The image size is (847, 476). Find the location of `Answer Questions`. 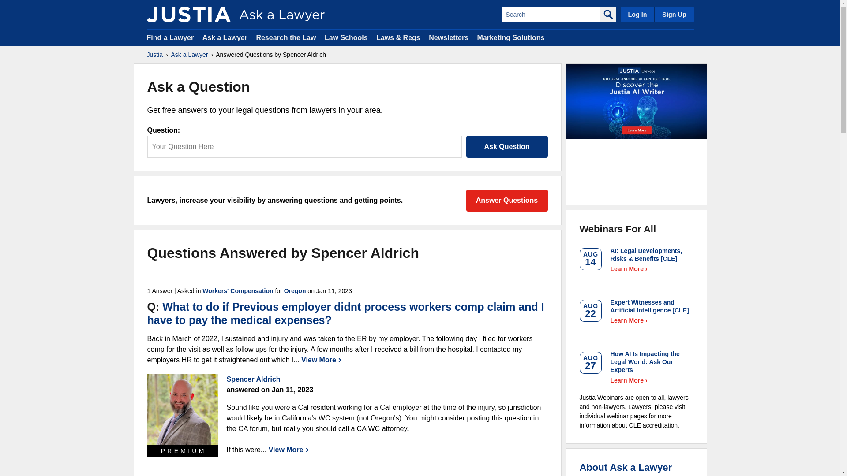

Answer Questions is located at coordinates (506, 200).